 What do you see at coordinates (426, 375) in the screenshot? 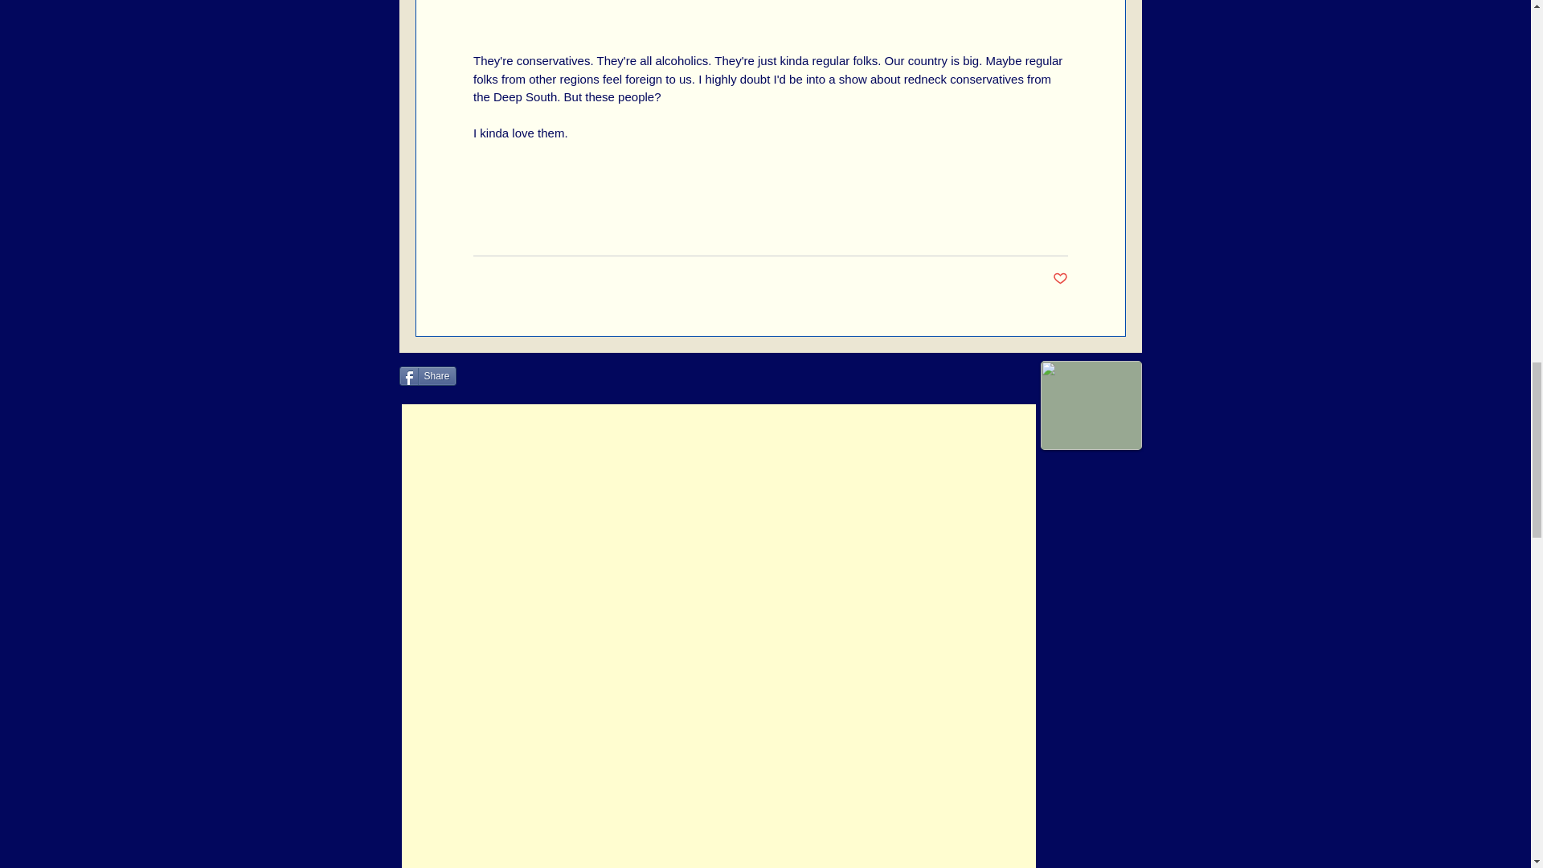
I see `Share` at bounding box center [426, 375].